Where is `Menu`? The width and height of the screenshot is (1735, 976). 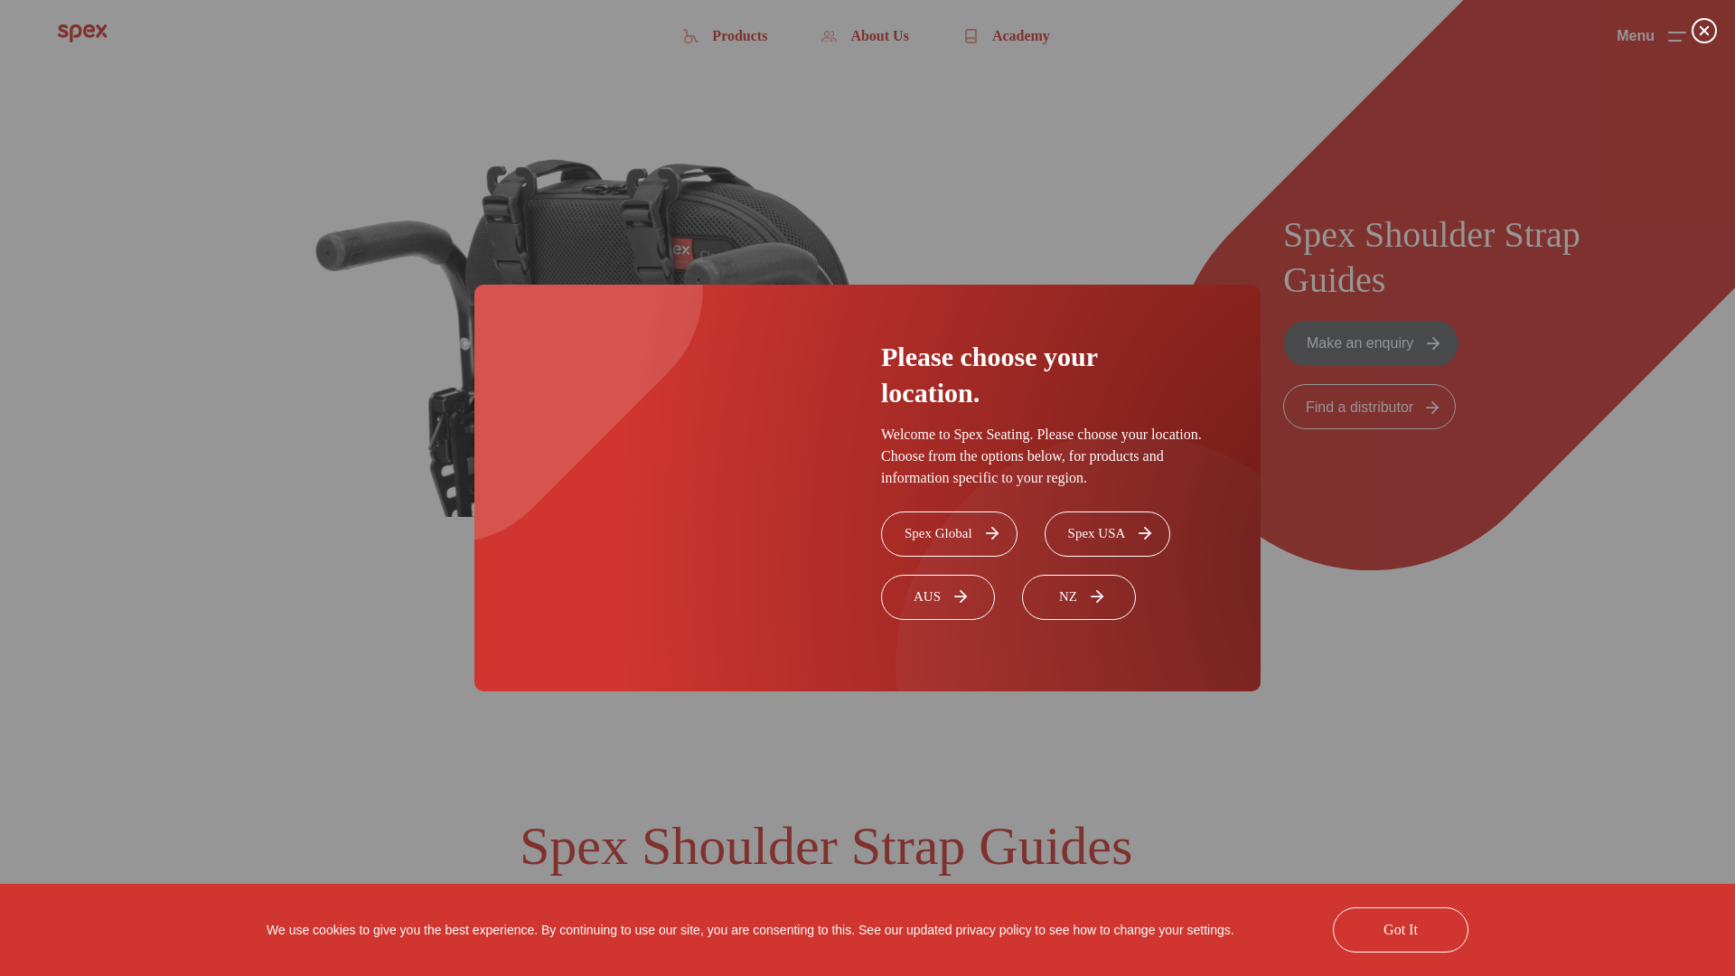
Menu is located at coordinates (1652, 36).